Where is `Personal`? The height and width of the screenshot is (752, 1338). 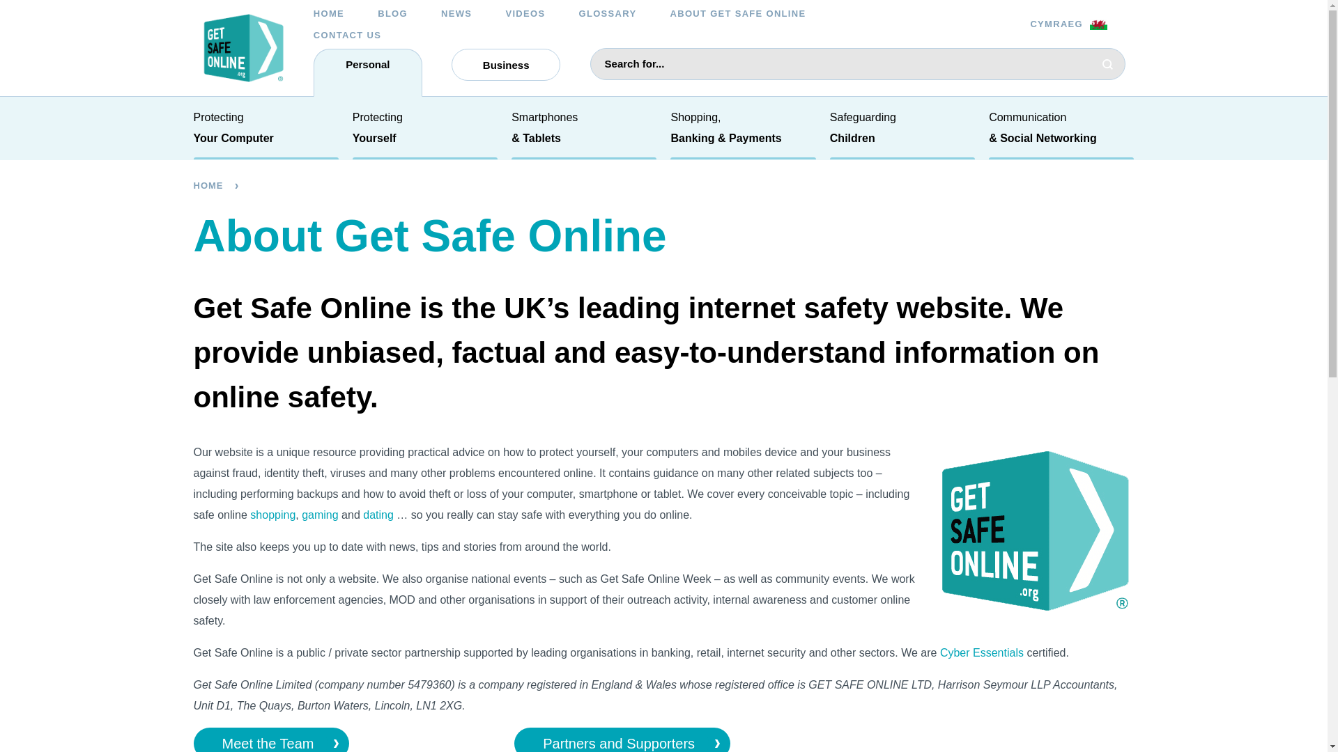 Personal is located at coordinates (368, 72).